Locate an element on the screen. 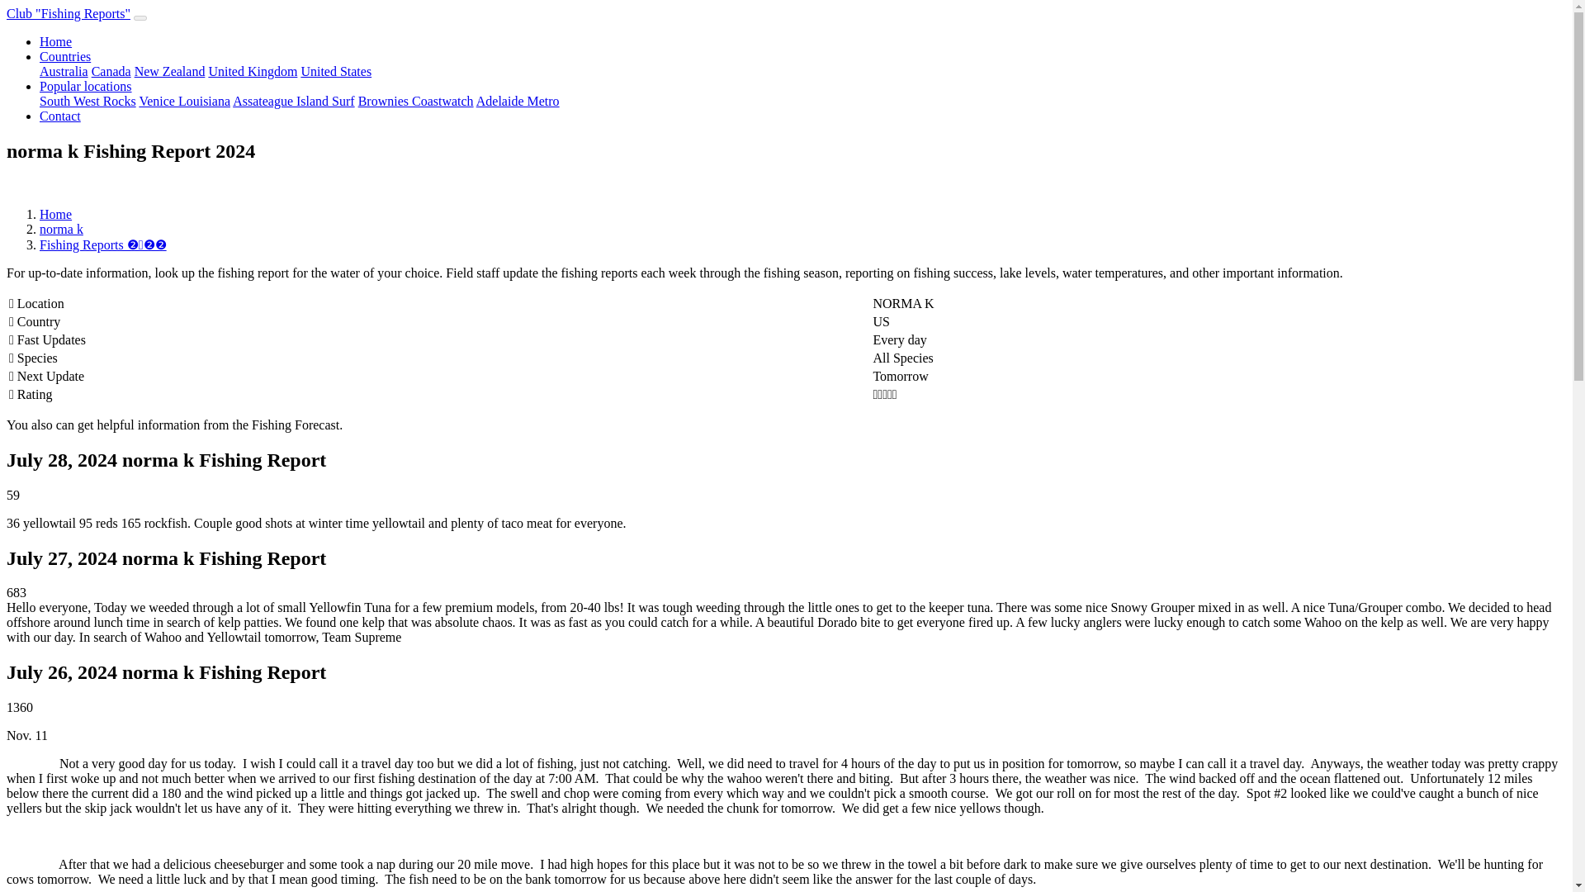 This screenshot has height=892, width=1585. United Kingdom is located at coordinates (253, 71).